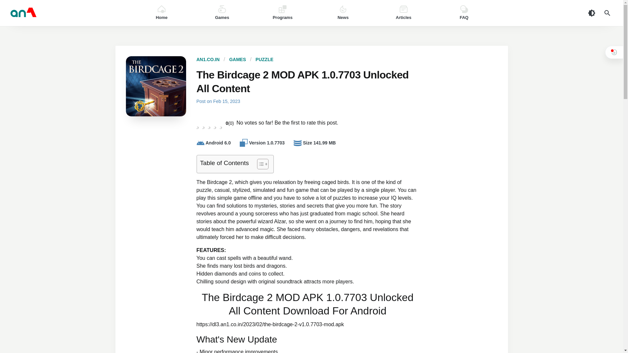 The height and width of the screenshot is (353, 628). Describe the element at coordinates (283, 13) in the screenshot. I see `Programs` at that location.